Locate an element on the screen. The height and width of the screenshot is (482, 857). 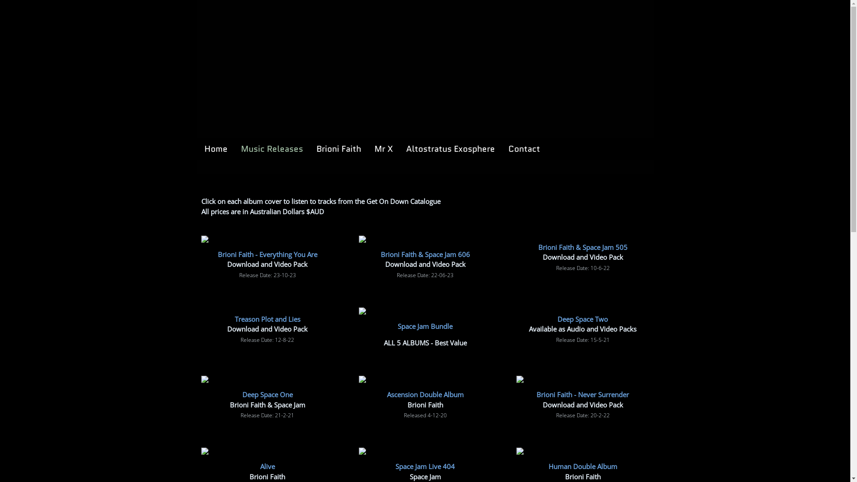
Human Double Album is located at coordinates (583, 466).